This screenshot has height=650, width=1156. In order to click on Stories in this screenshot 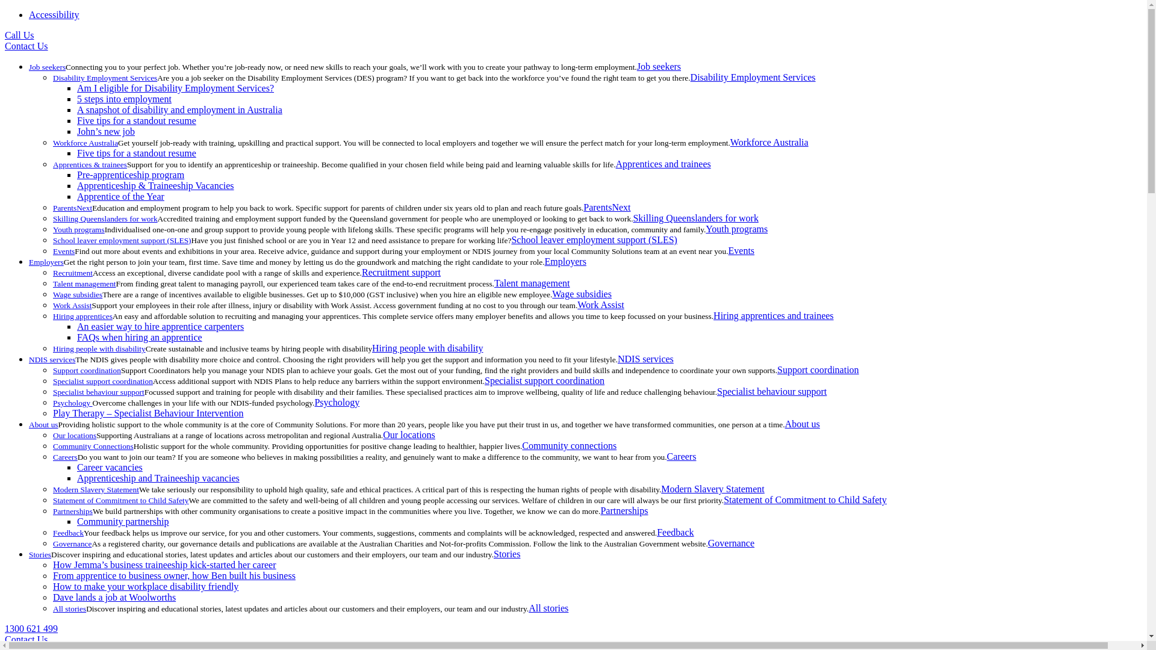, I will do `click(507, 554)`.